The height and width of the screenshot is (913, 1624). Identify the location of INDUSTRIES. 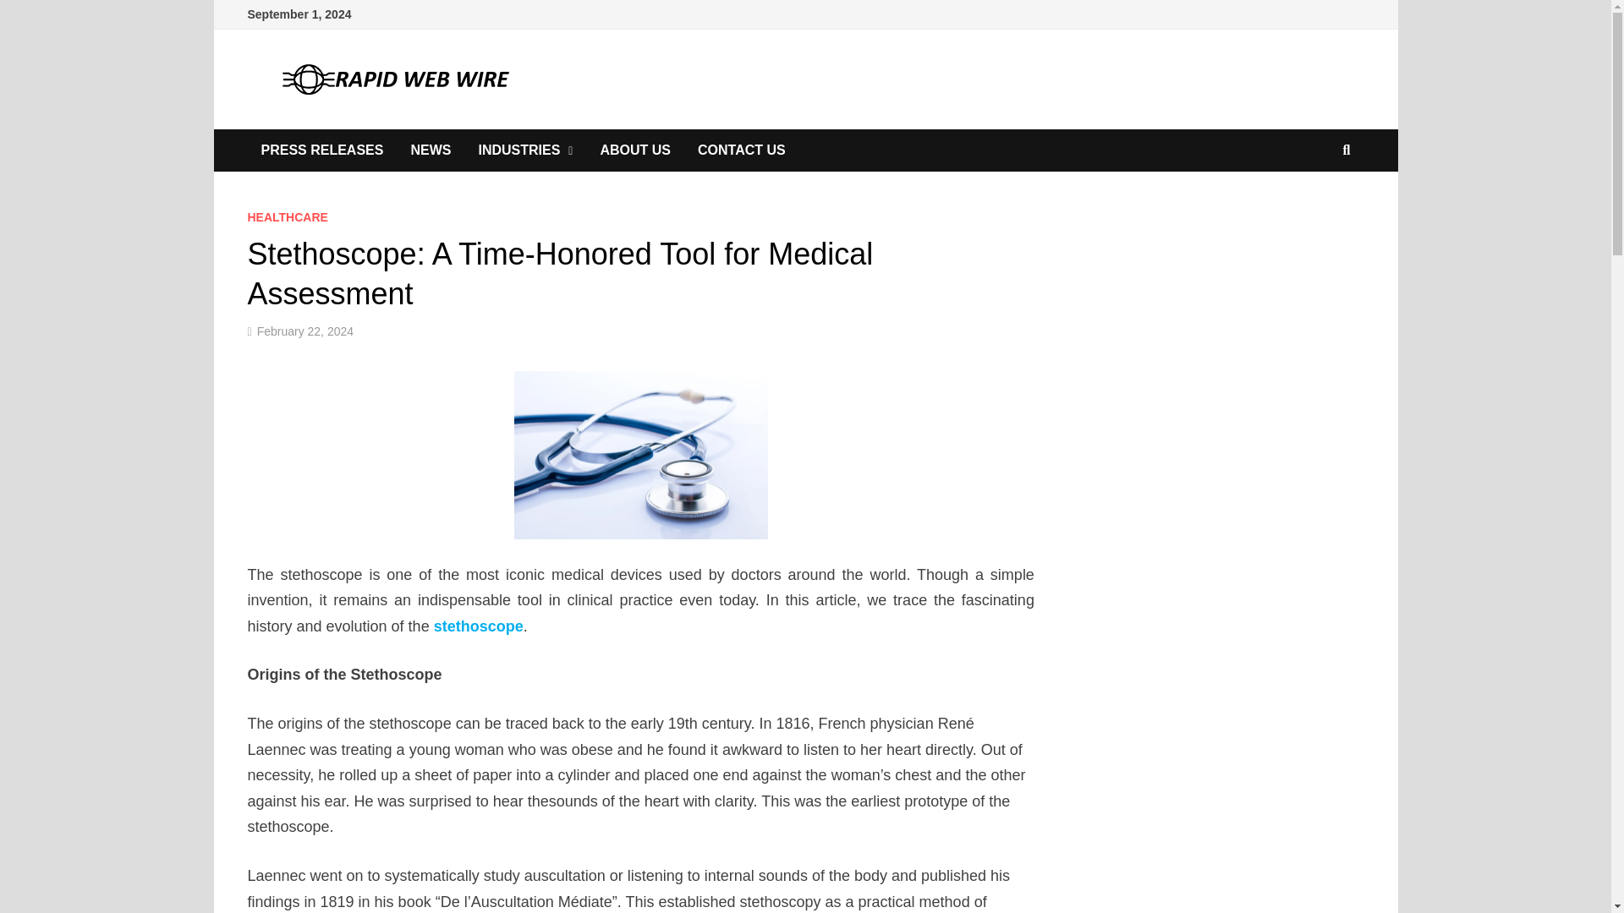
(525, 150).